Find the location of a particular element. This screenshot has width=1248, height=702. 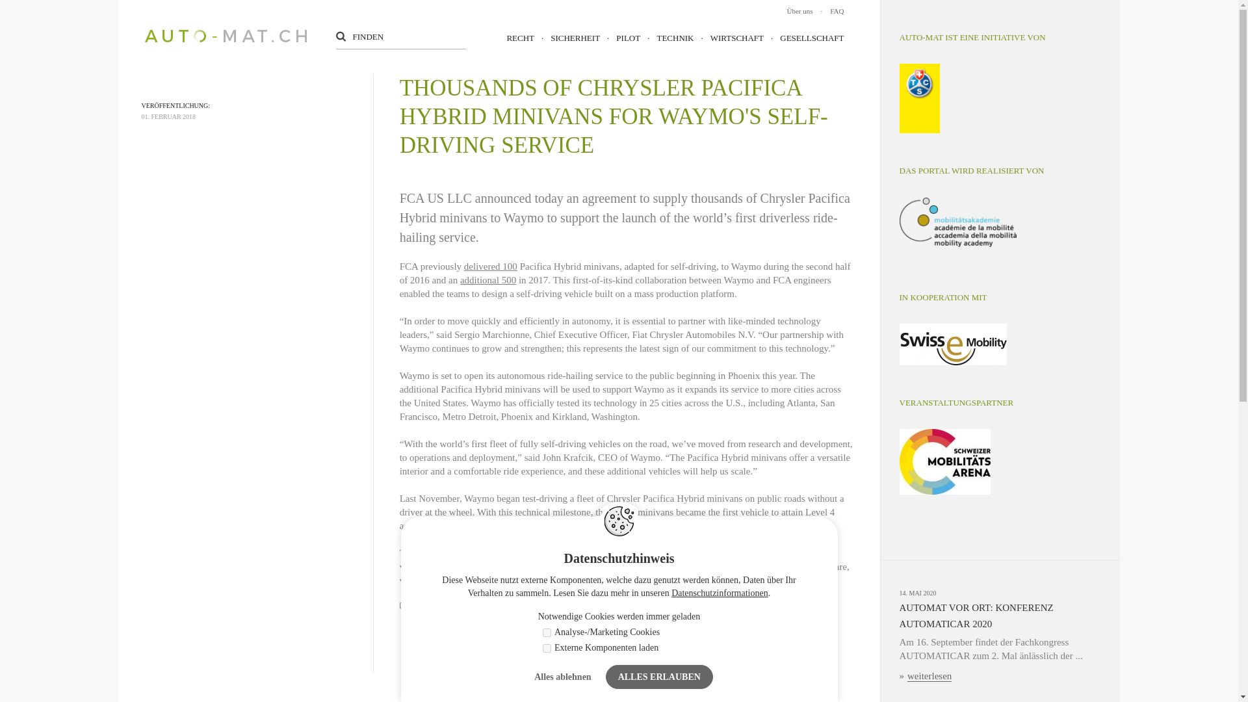

WIRTSCHAFT is located at coordinates (729, 38).